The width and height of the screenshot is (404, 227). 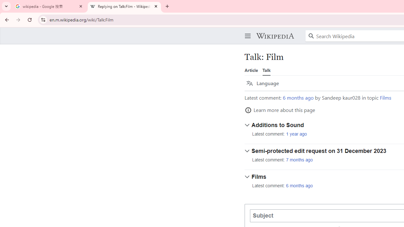 What do you see at coordinates (266, 70) in the screenshot?
I see `Talk` at bounding box center [266, 70].